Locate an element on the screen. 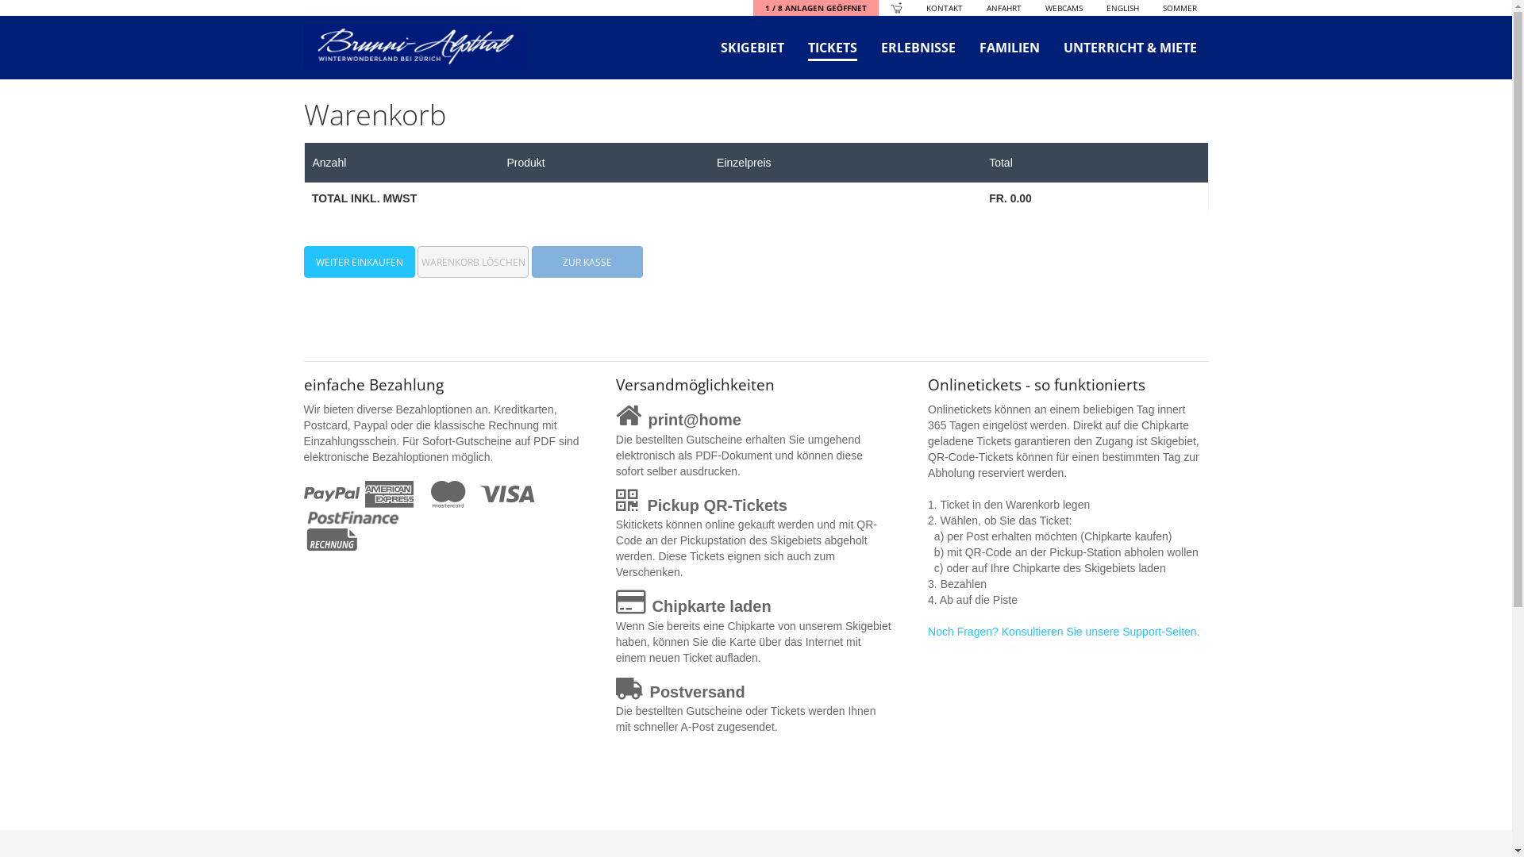 Image resolution: width=1524 pixels, height=857 pixels. ENGLISH is located at coordinates (1122, 8).